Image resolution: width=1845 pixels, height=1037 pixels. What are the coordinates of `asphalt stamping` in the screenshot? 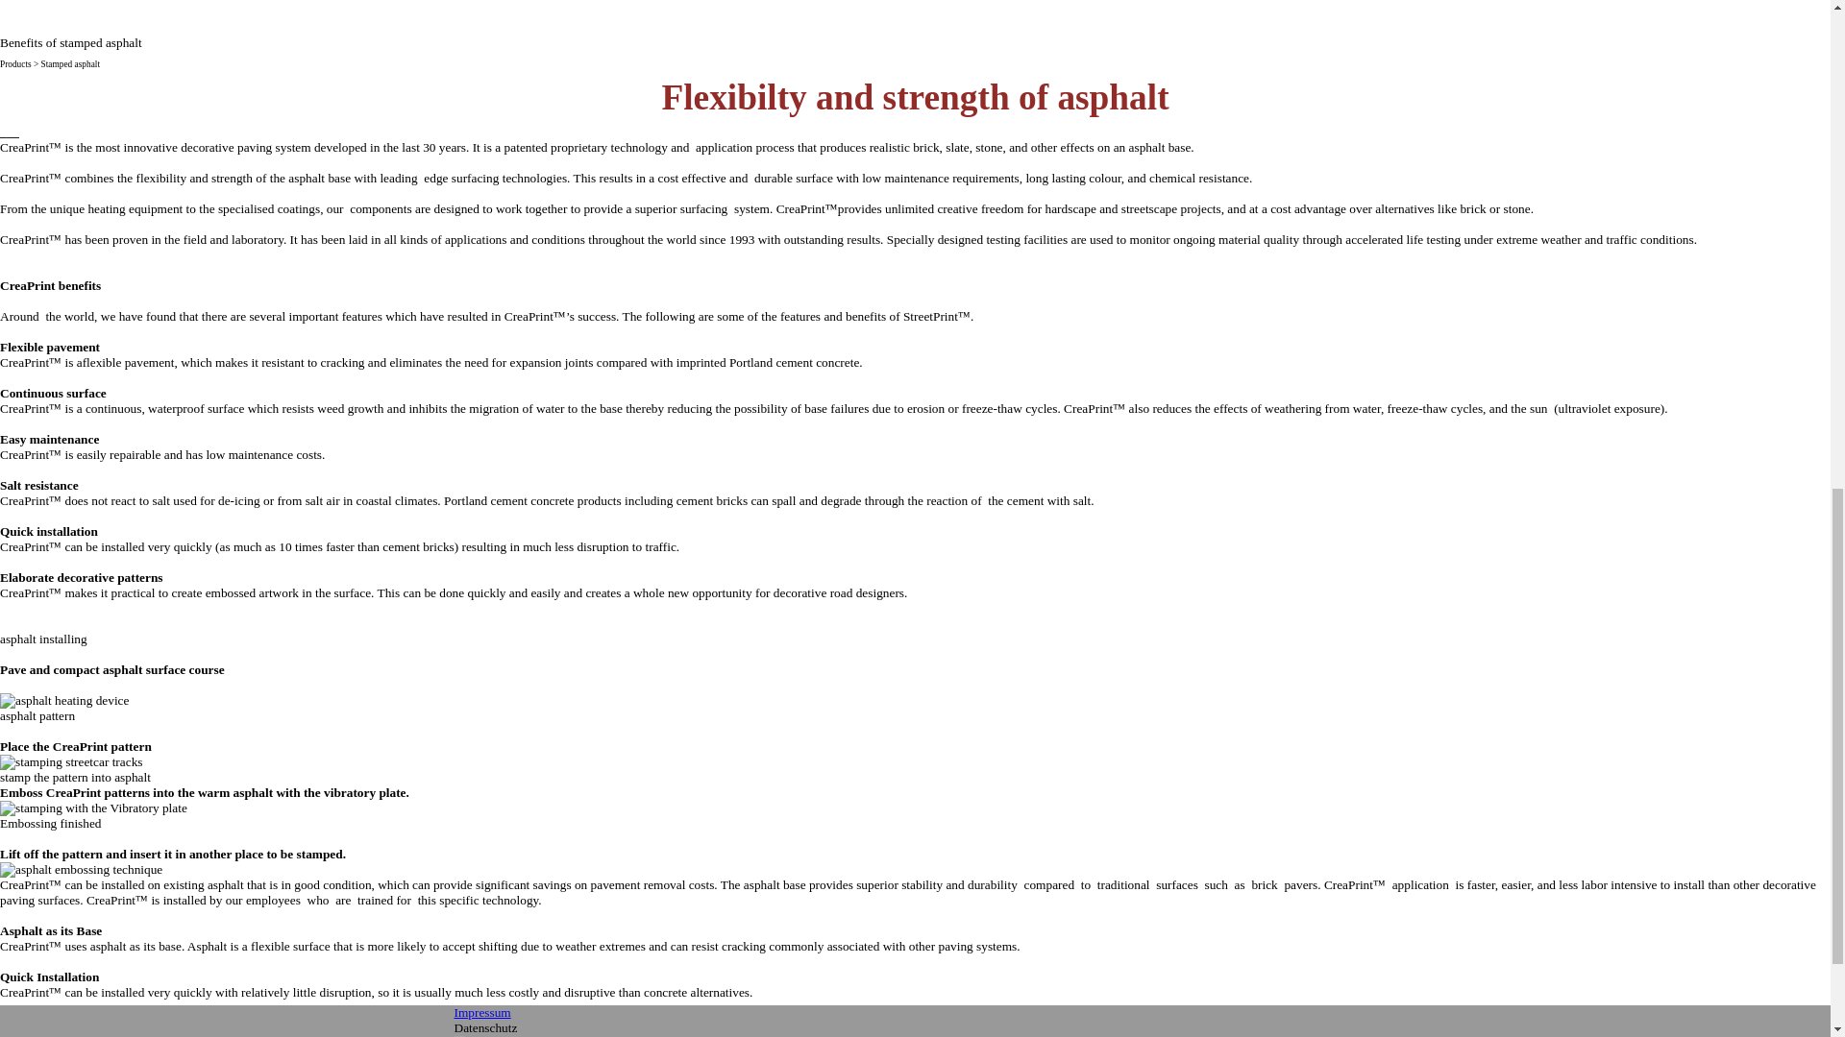 It's located at (94, 808).